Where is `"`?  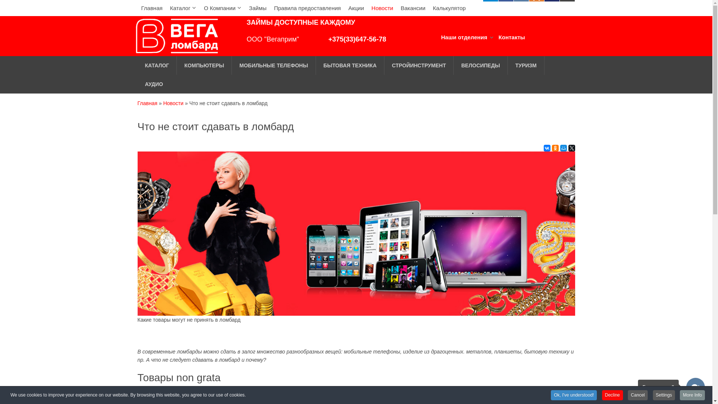 " is located at coordinates (313, 39).